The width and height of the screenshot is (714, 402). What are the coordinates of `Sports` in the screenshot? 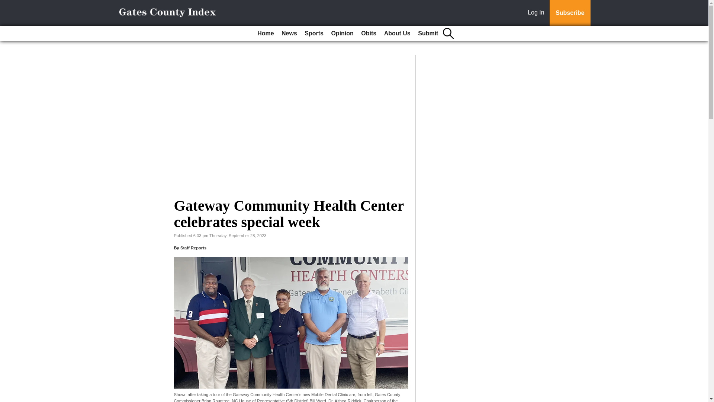 It's located at (314, 33).